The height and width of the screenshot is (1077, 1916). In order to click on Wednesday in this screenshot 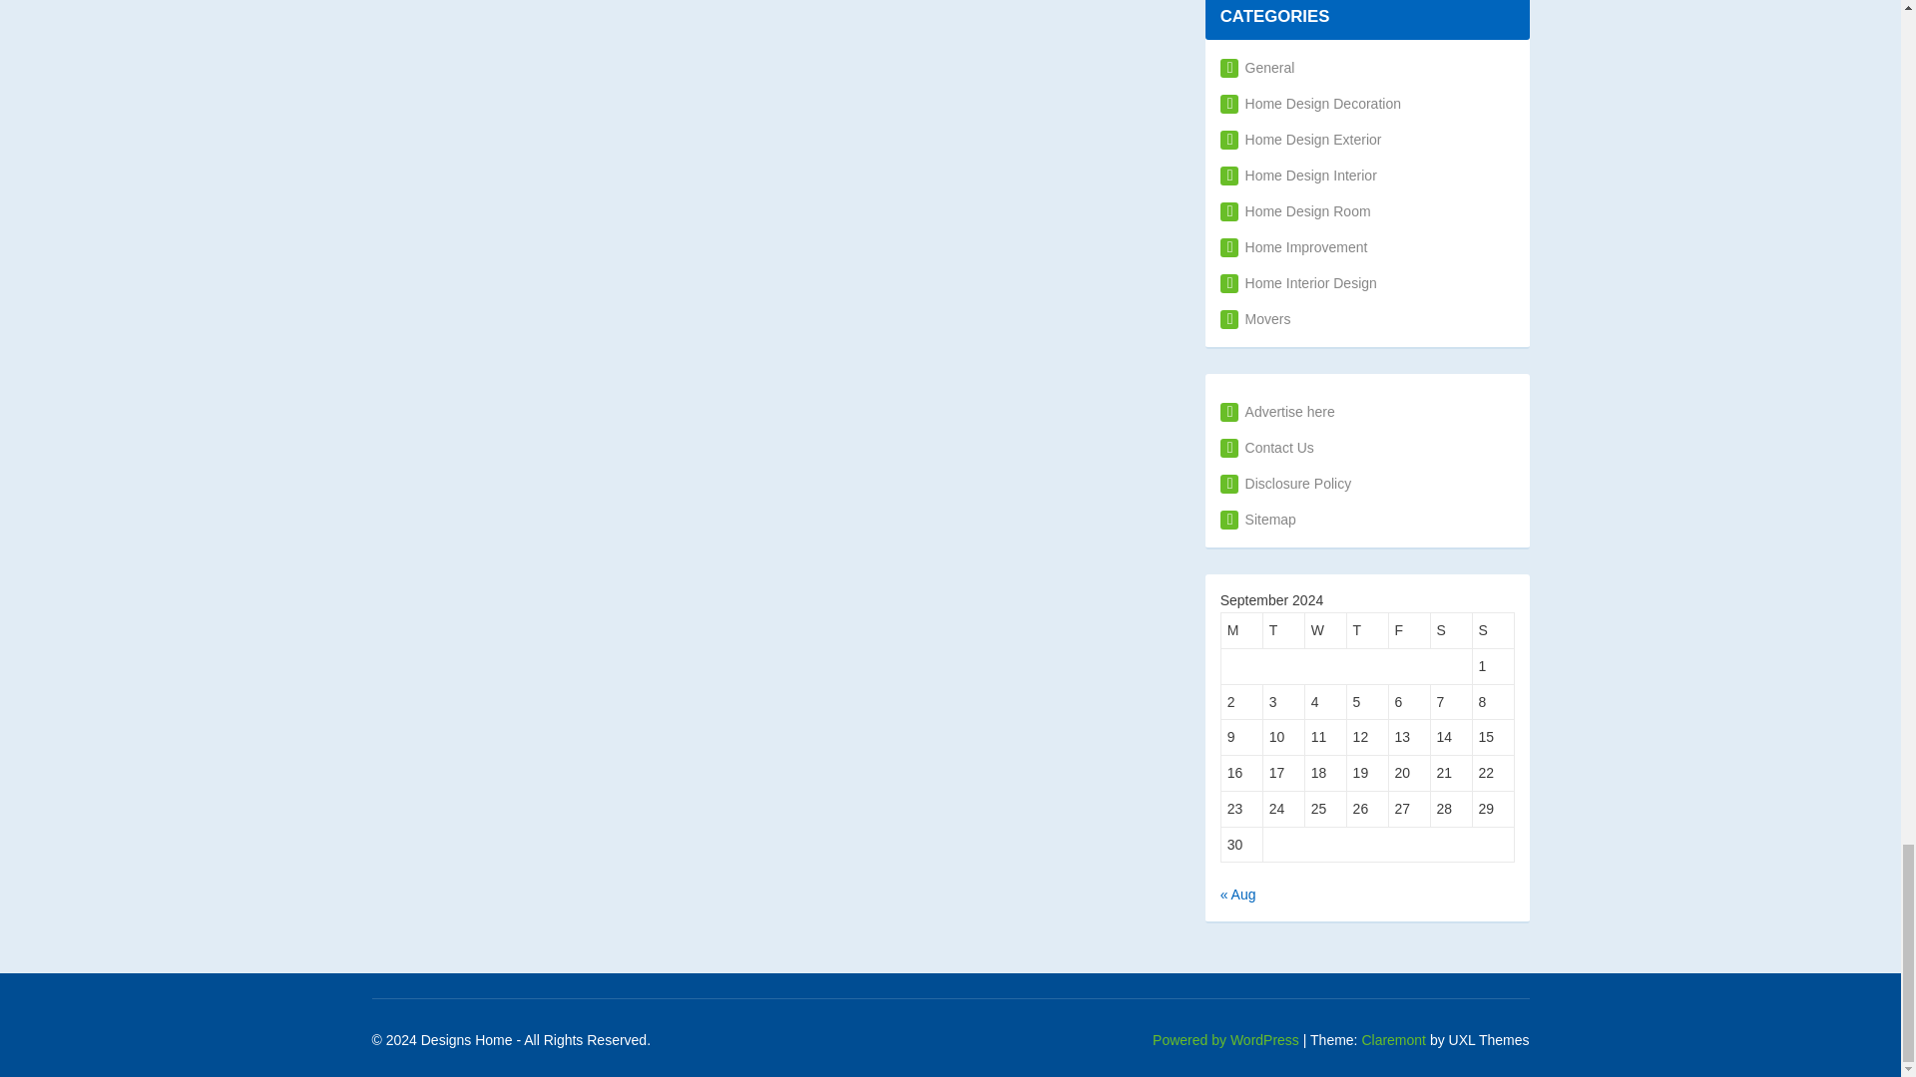, I will do `click(1325, 630)`.